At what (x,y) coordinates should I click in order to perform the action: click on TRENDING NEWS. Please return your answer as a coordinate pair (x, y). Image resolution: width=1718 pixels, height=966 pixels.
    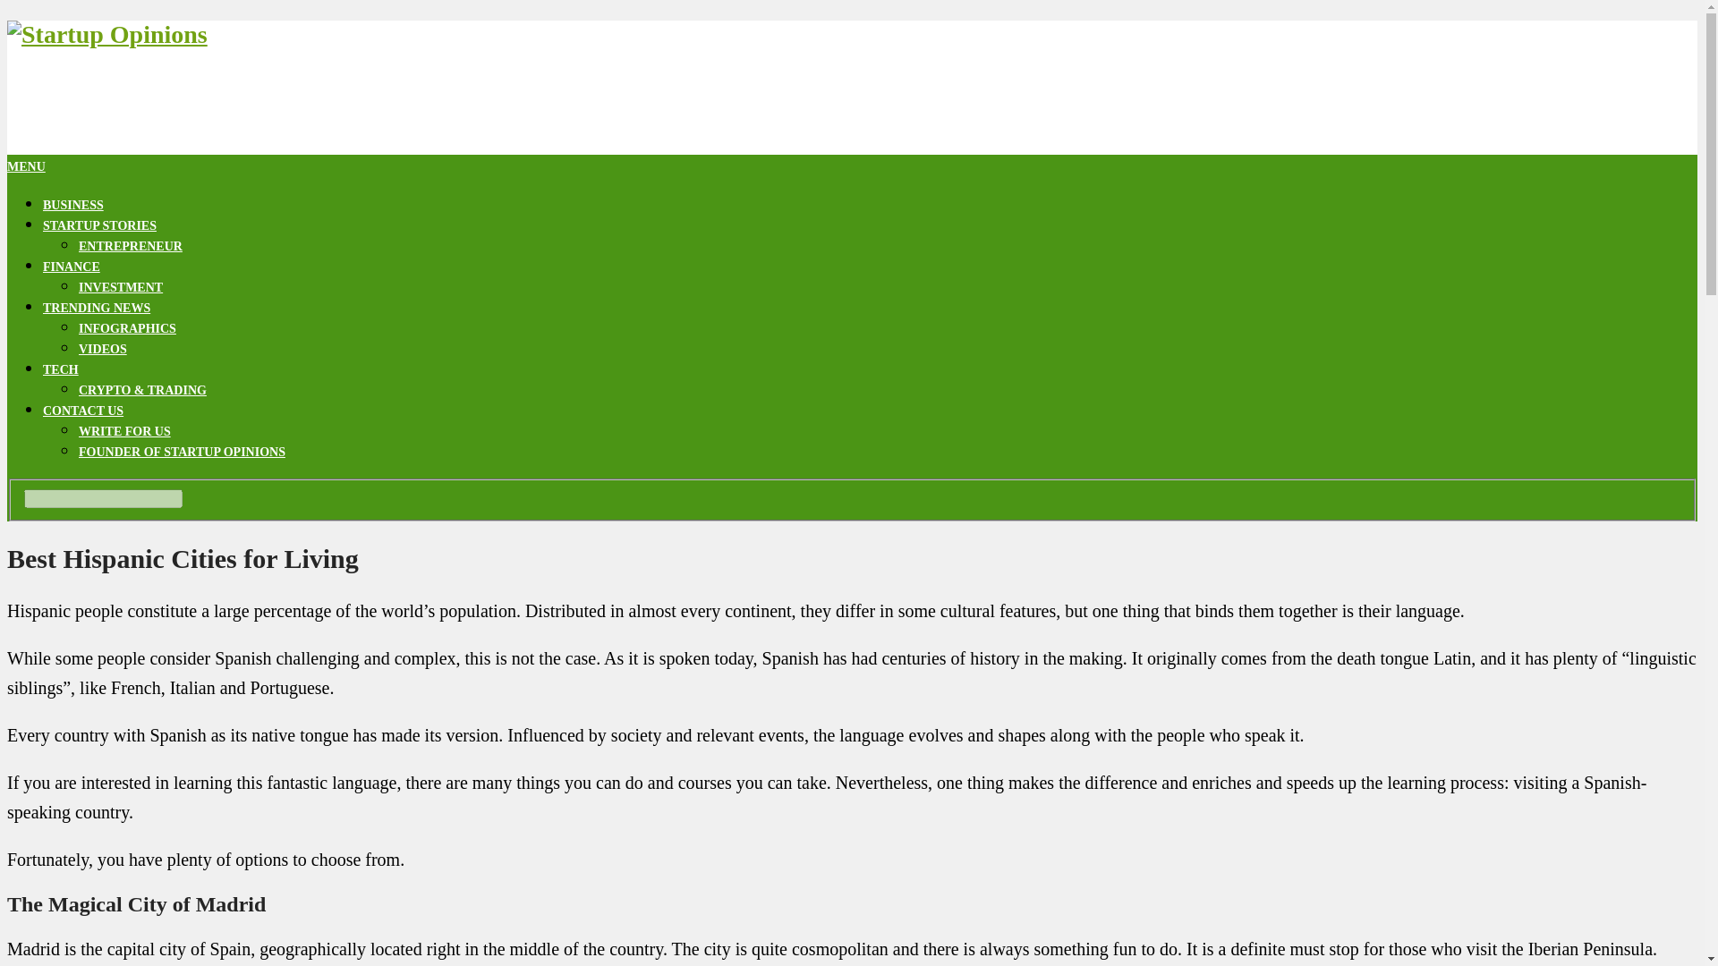
    Looking at the image, I should click on (97, 308).